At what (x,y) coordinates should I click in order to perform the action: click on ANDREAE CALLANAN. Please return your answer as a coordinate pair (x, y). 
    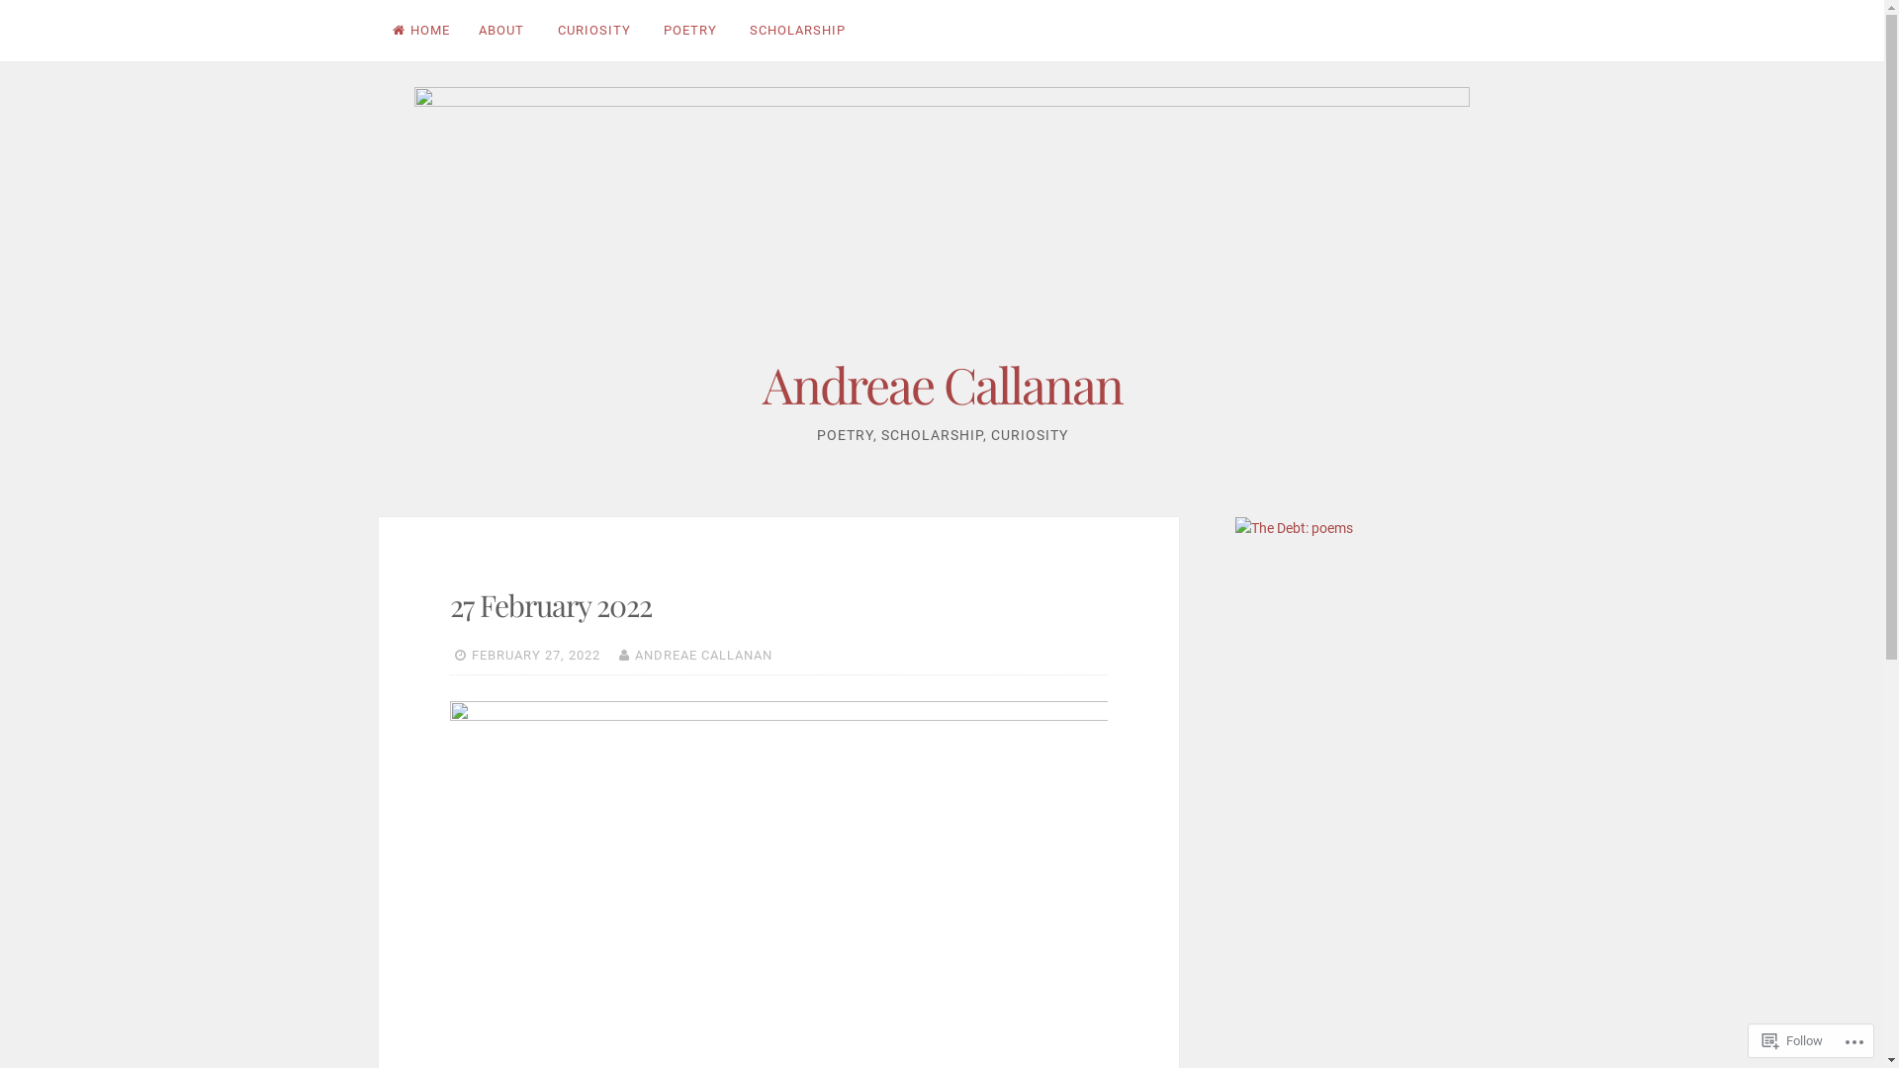
    Looking at the image, I should click on (704, 655).